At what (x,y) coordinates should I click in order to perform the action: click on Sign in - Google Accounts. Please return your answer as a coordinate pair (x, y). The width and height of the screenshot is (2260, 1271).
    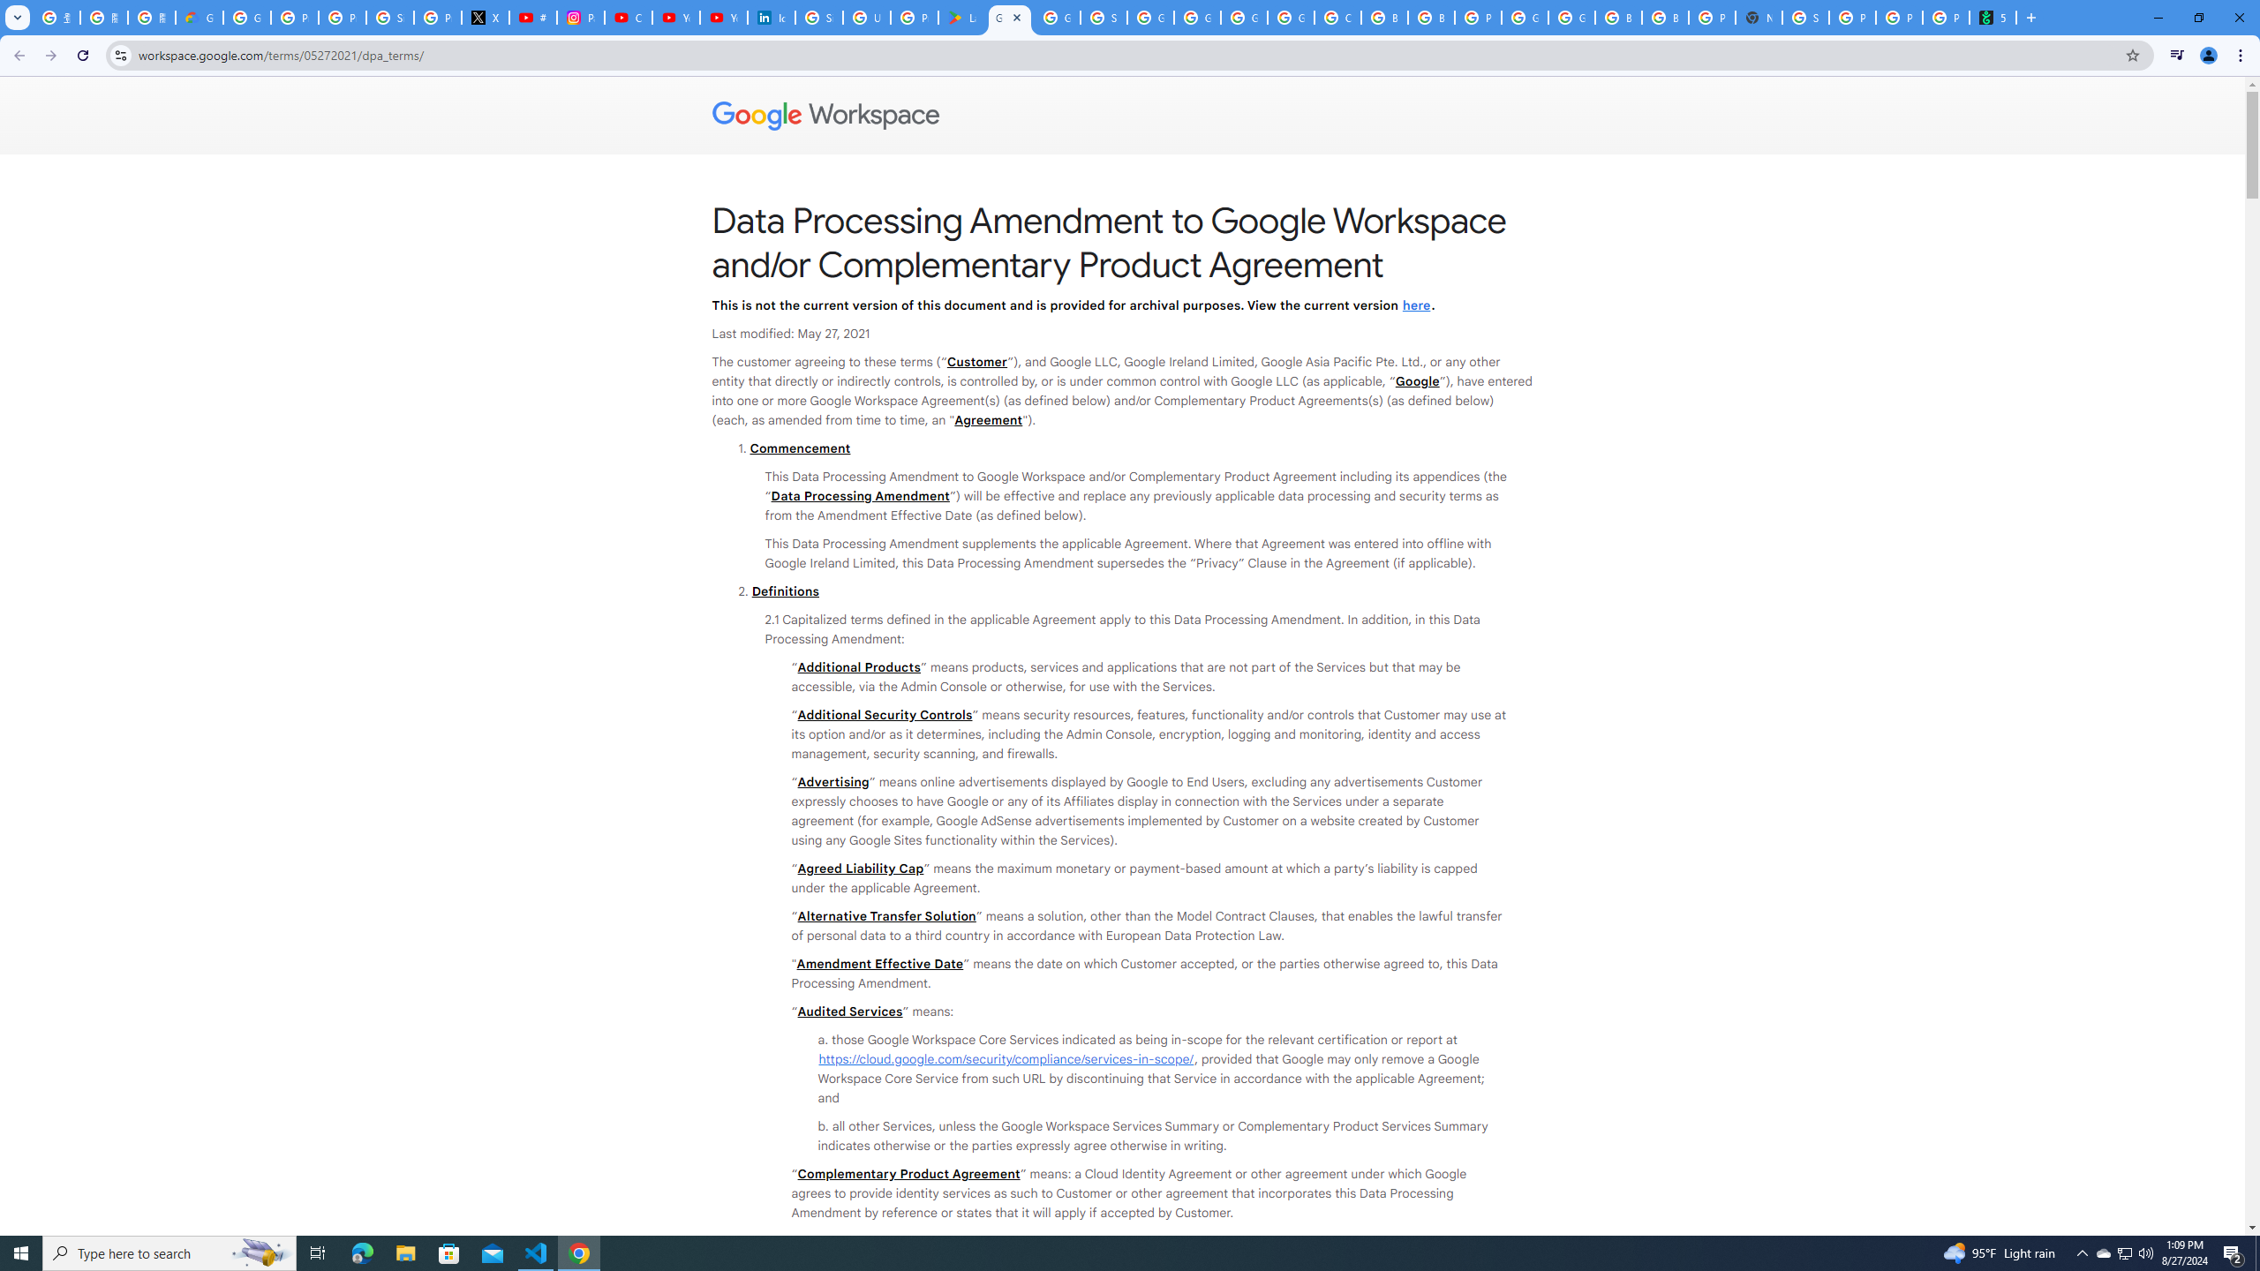
    Looking at the image, I should click on (390, 18).